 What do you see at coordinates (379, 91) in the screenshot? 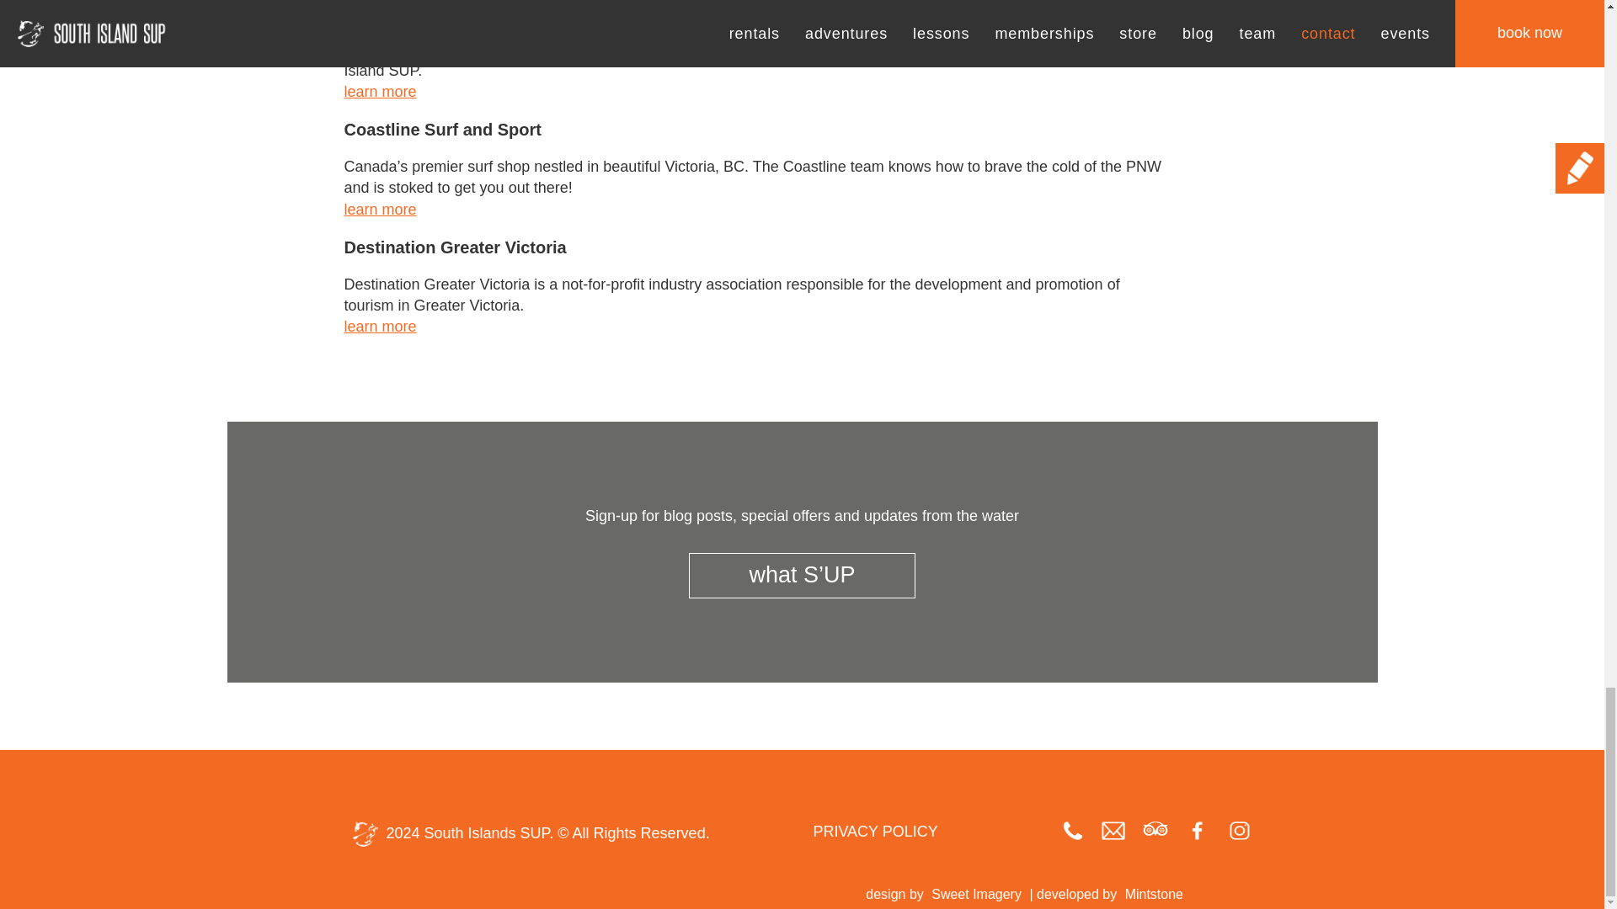
I see `learn more` at bounding box center [379, 91].